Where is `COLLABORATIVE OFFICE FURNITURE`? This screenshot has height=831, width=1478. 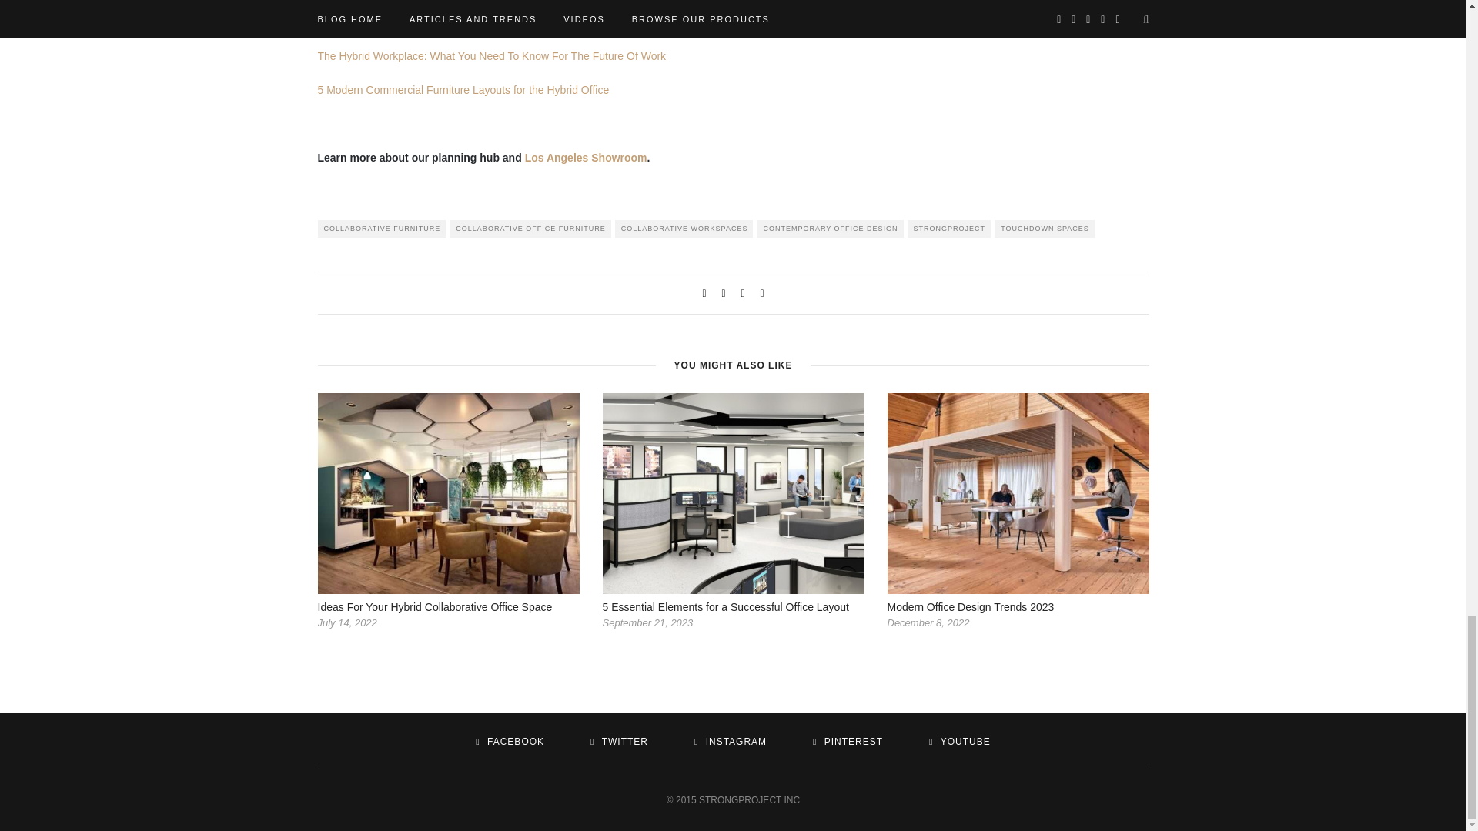
COLLABORATIVE OFFICE FURNITURE is located at coordinates (530, 229).